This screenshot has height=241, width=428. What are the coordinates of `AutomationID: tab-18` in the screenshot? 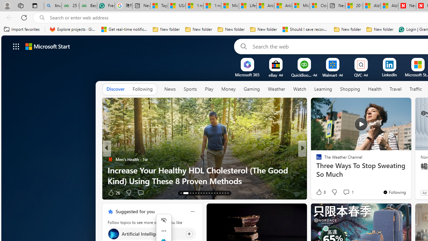 It's located at (198, 193).